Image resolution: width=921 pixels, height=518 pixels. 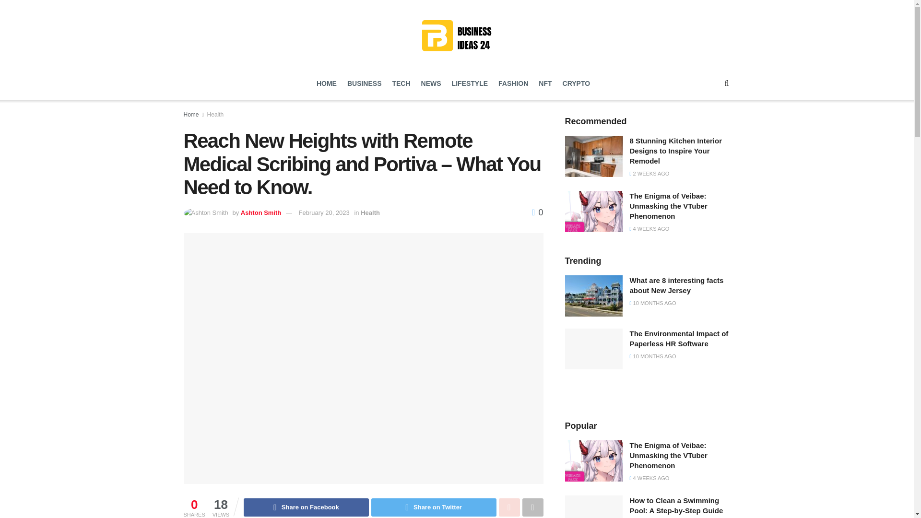 What do you see at coordinates (370, 213) in the screenshot?
I see `Health` at bounding box center [370, 213].